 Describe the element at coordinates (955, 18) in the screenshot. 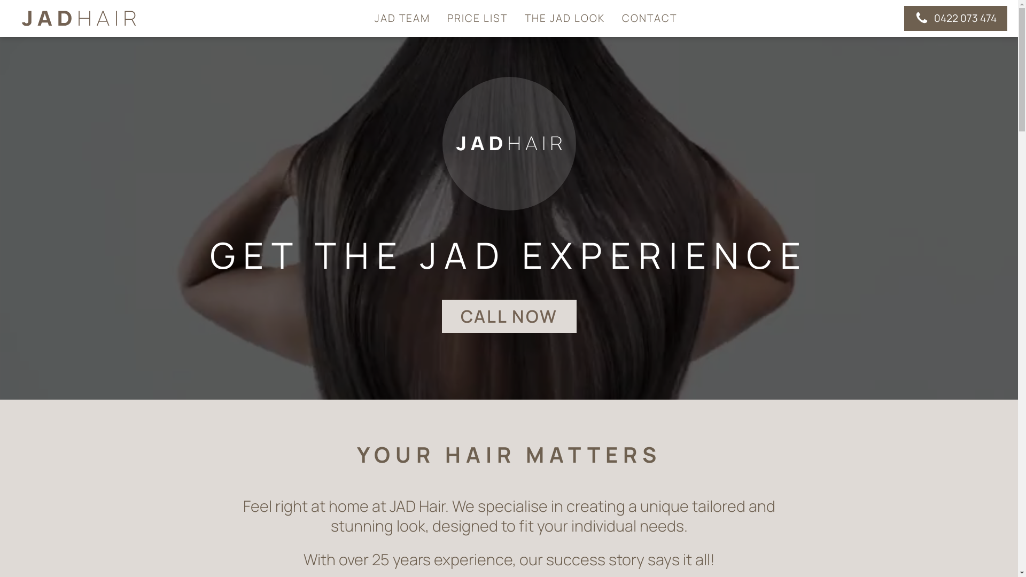

I see `0422 073 474` at that location.